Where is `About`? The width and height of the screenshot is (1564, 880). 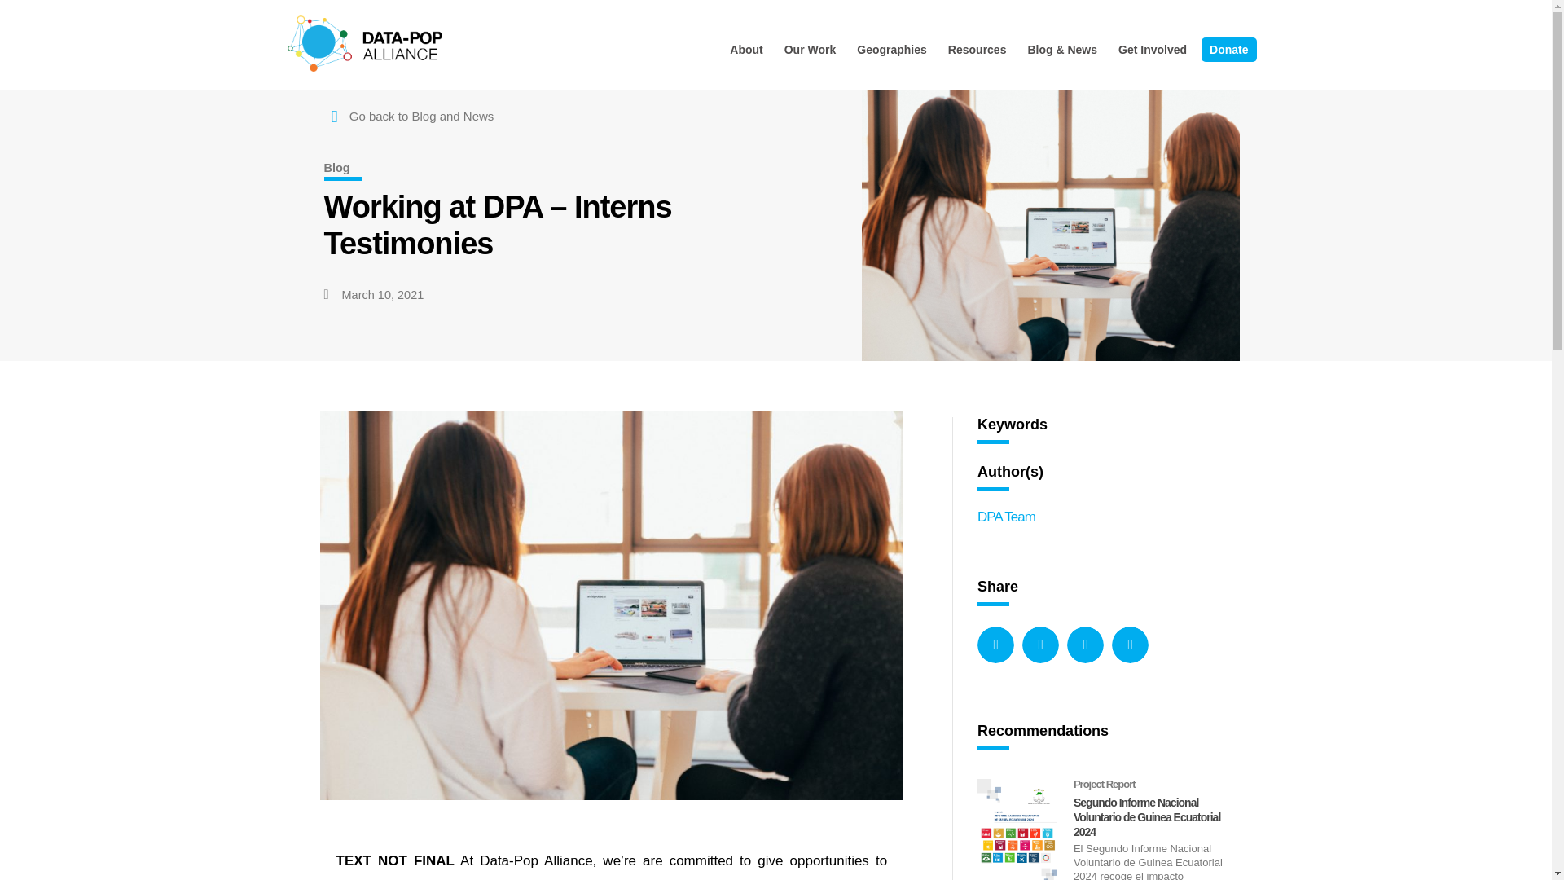
About is located at coordinates (746, 49).